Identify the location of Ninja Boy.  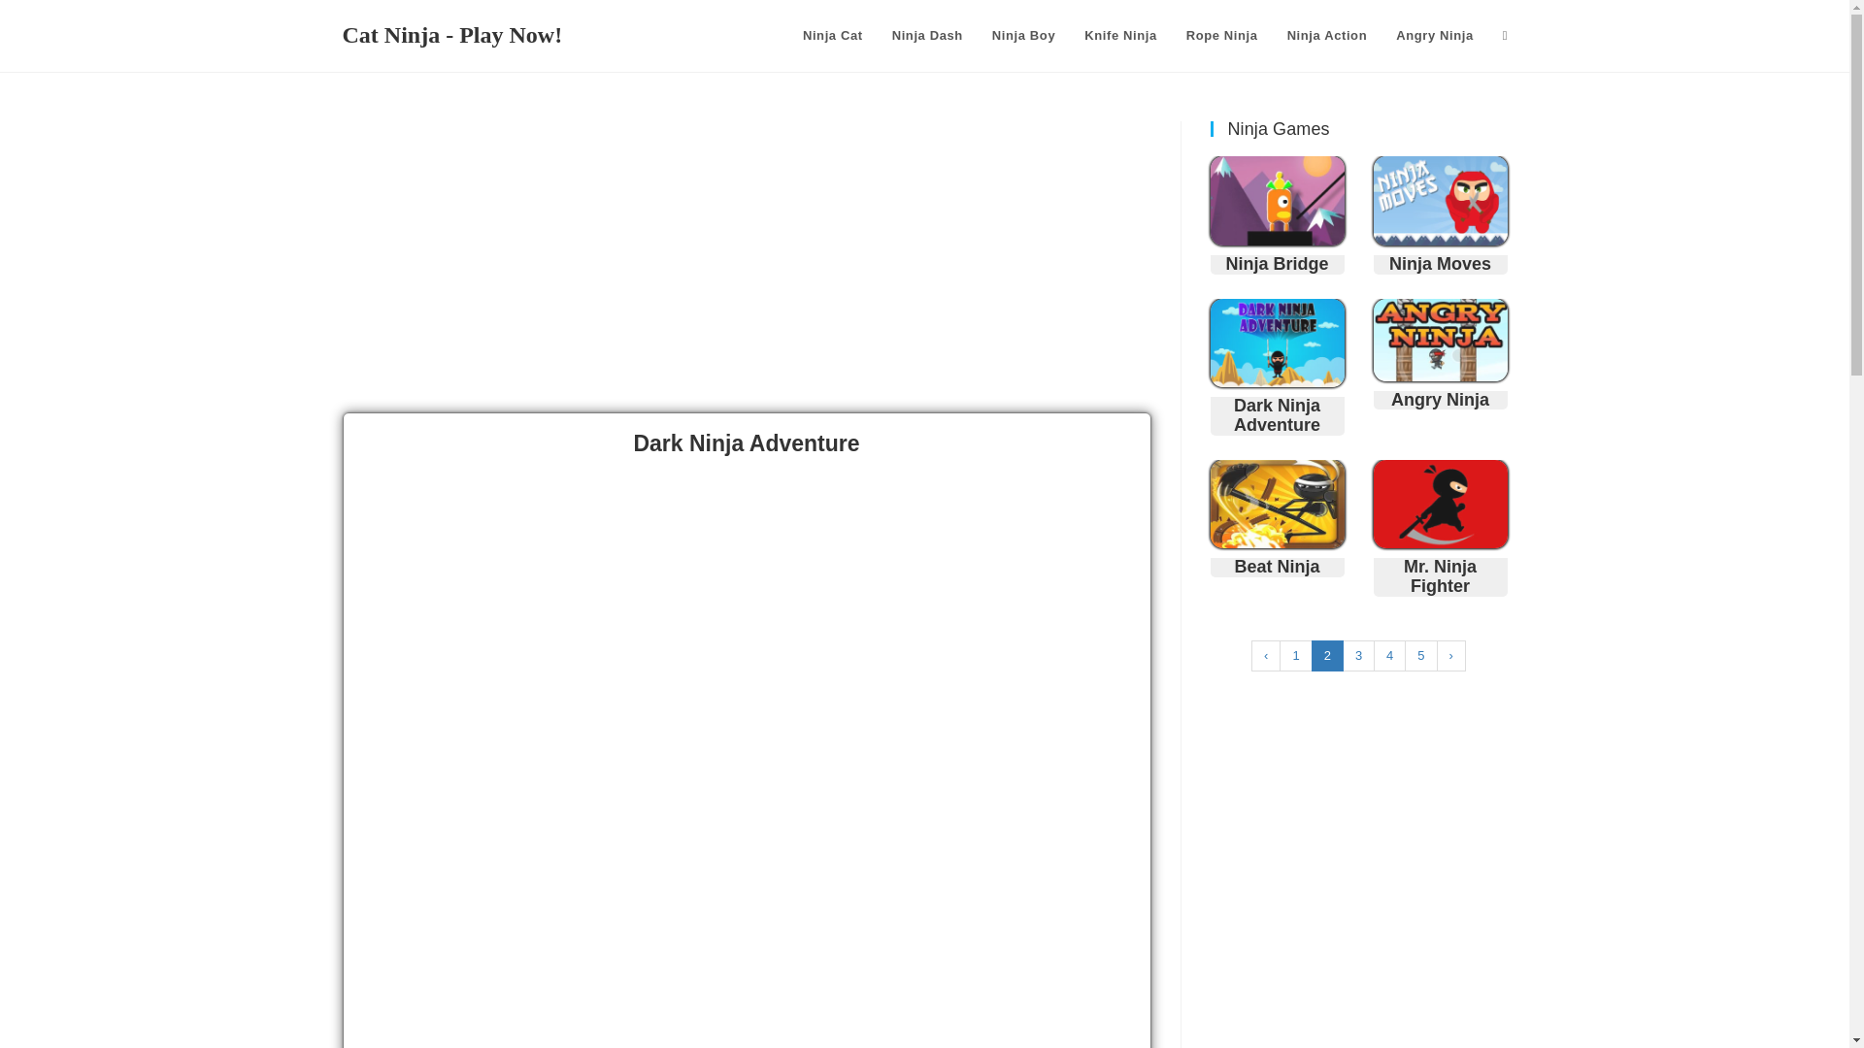
(1023, 36).